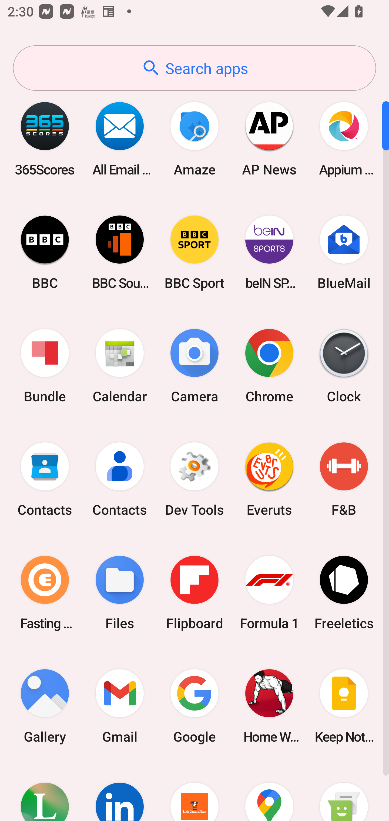 The height and width of the screenshot is (821, 389). I want to click on Bundle, so click(45, 366).